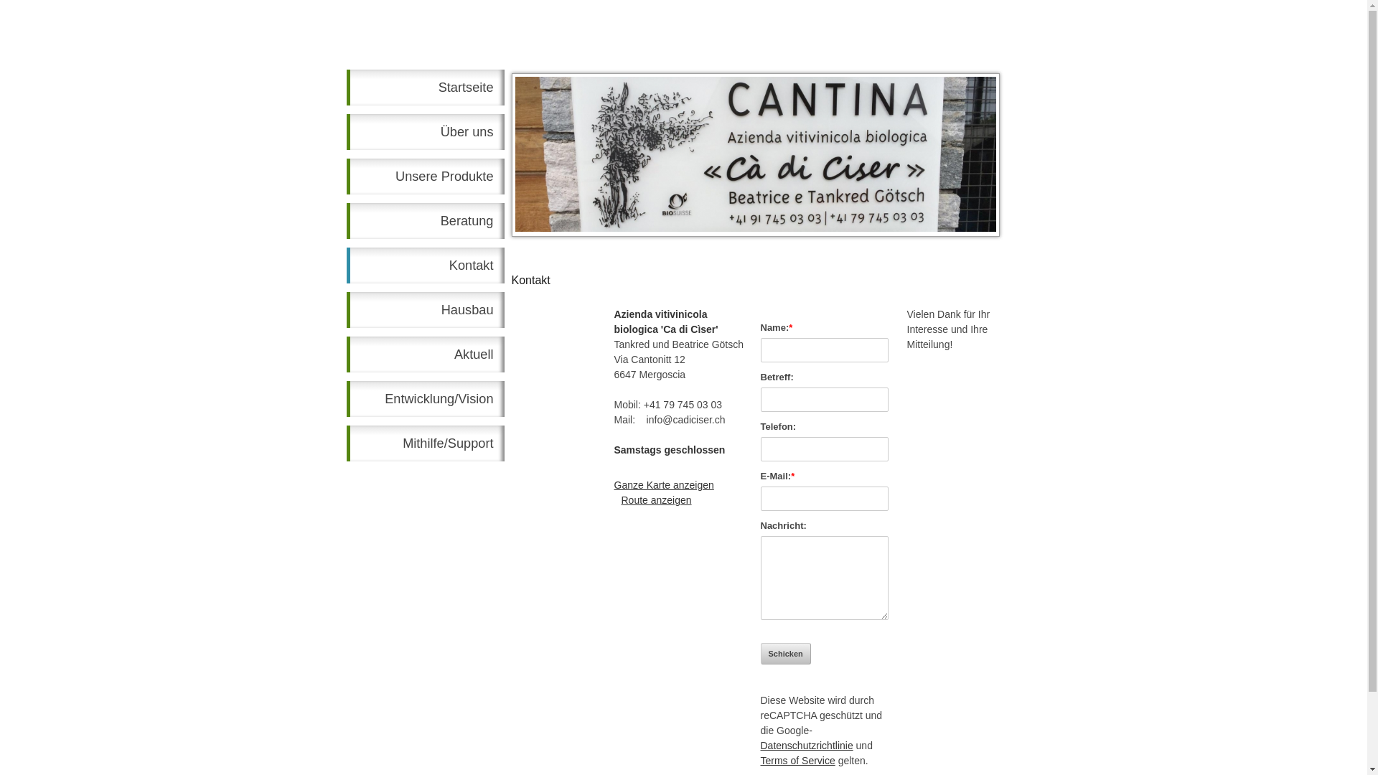 Image resolution: width=1378 pixels, height=775 pixels. Describe the element at coordinates (425, 266) in the screenshot. I see `Kontakt` at that location.